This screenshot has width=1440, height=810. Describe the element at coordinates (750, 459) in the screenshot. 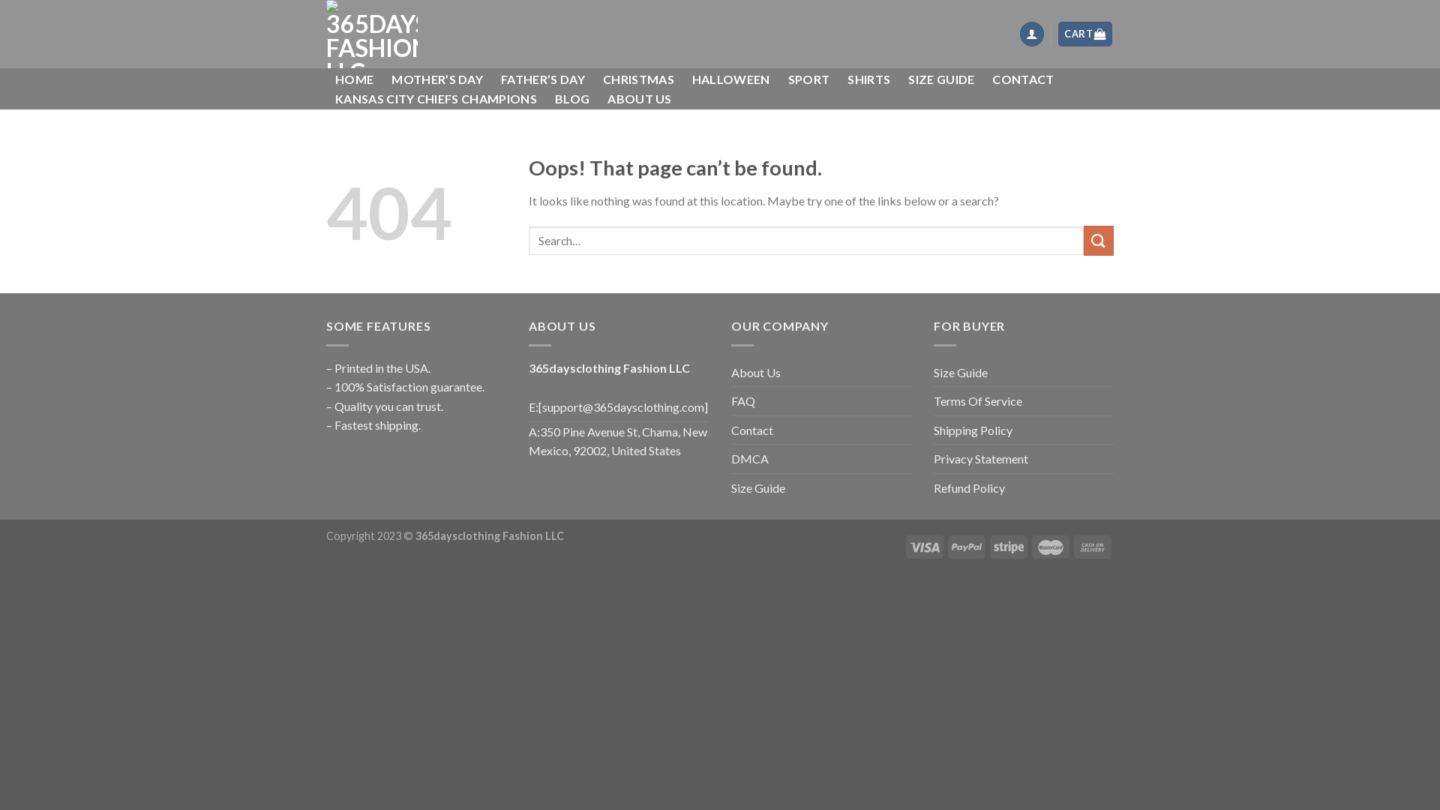

I see `DMCA` at that location.